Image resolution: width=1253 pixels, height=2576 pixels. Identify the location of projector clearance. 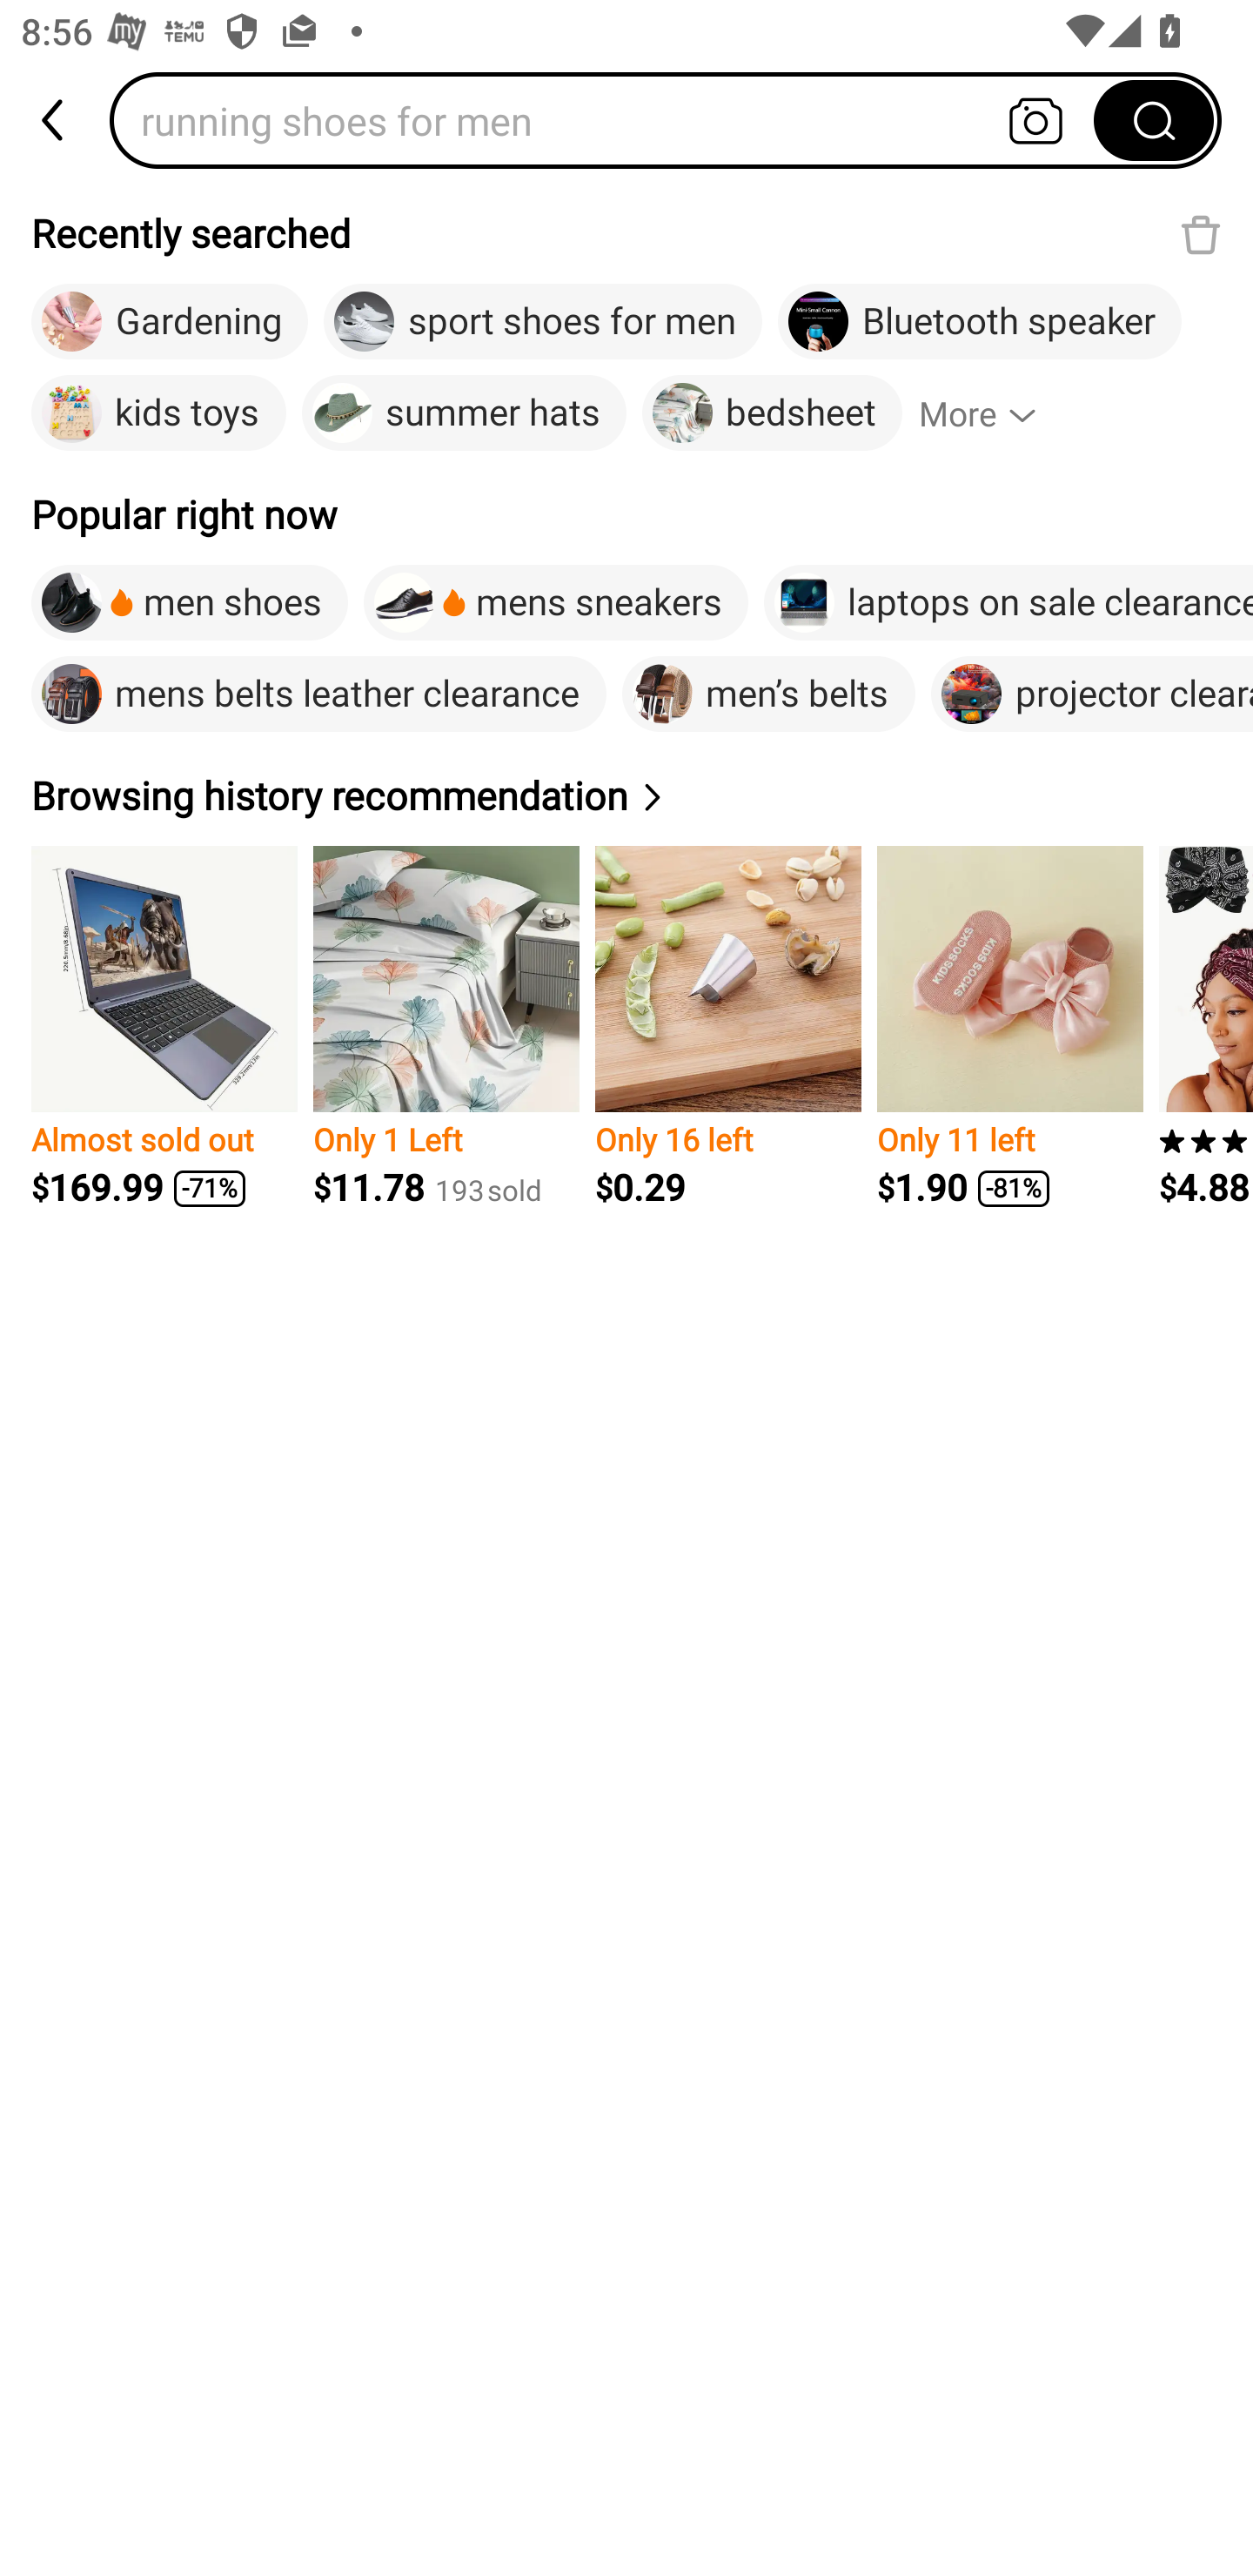
(1091, 694).